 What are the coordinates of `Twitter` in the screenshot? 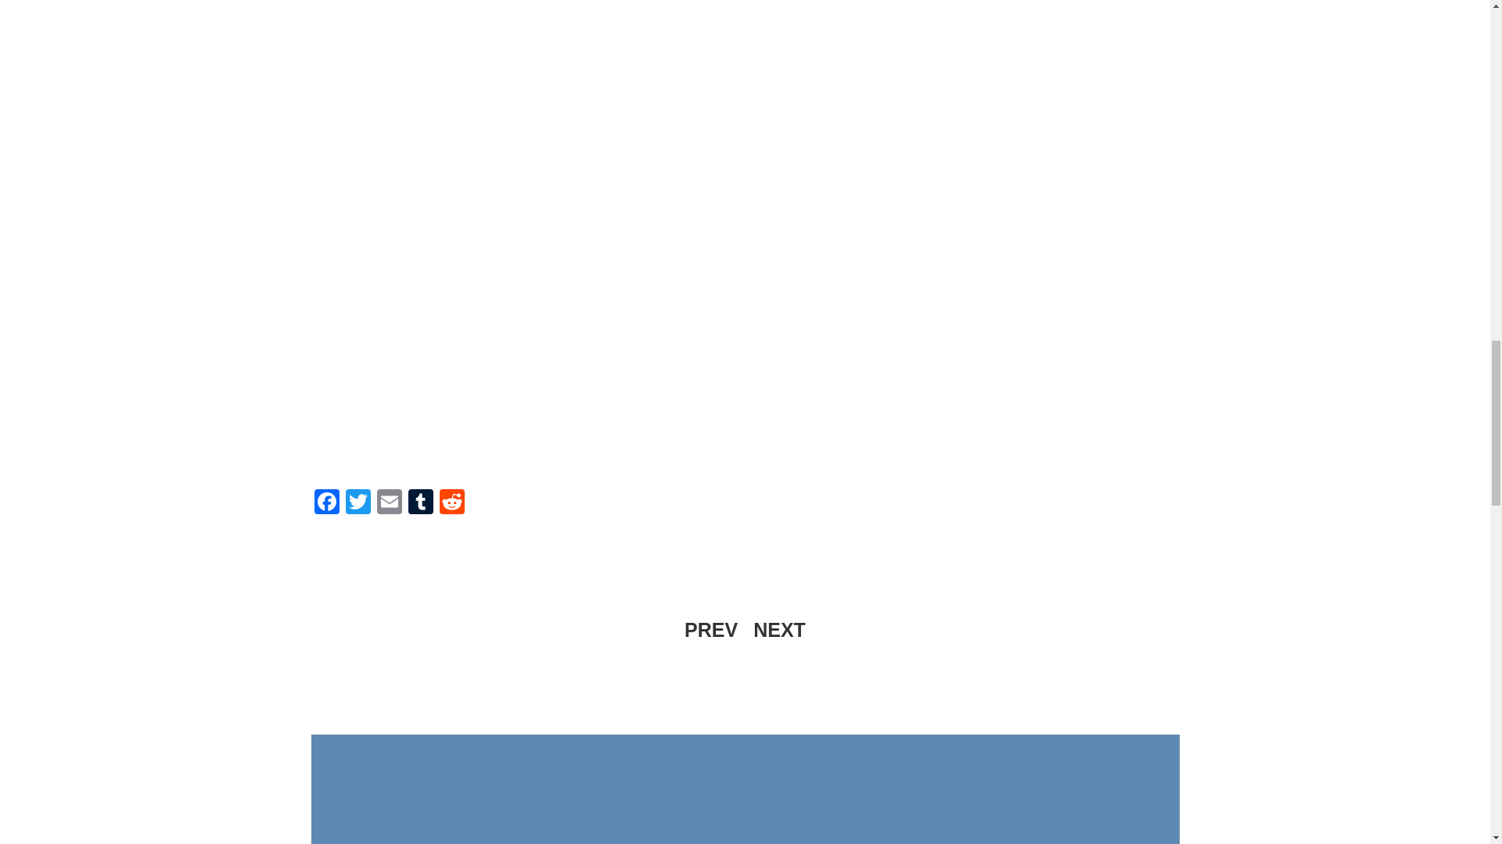 It's located at (358, 503).